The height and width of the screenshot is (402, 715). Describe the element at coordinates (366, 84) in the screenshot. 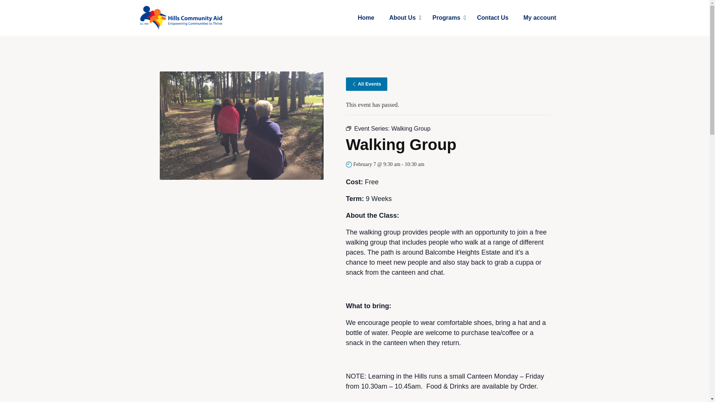

I see `All Events` at that location.